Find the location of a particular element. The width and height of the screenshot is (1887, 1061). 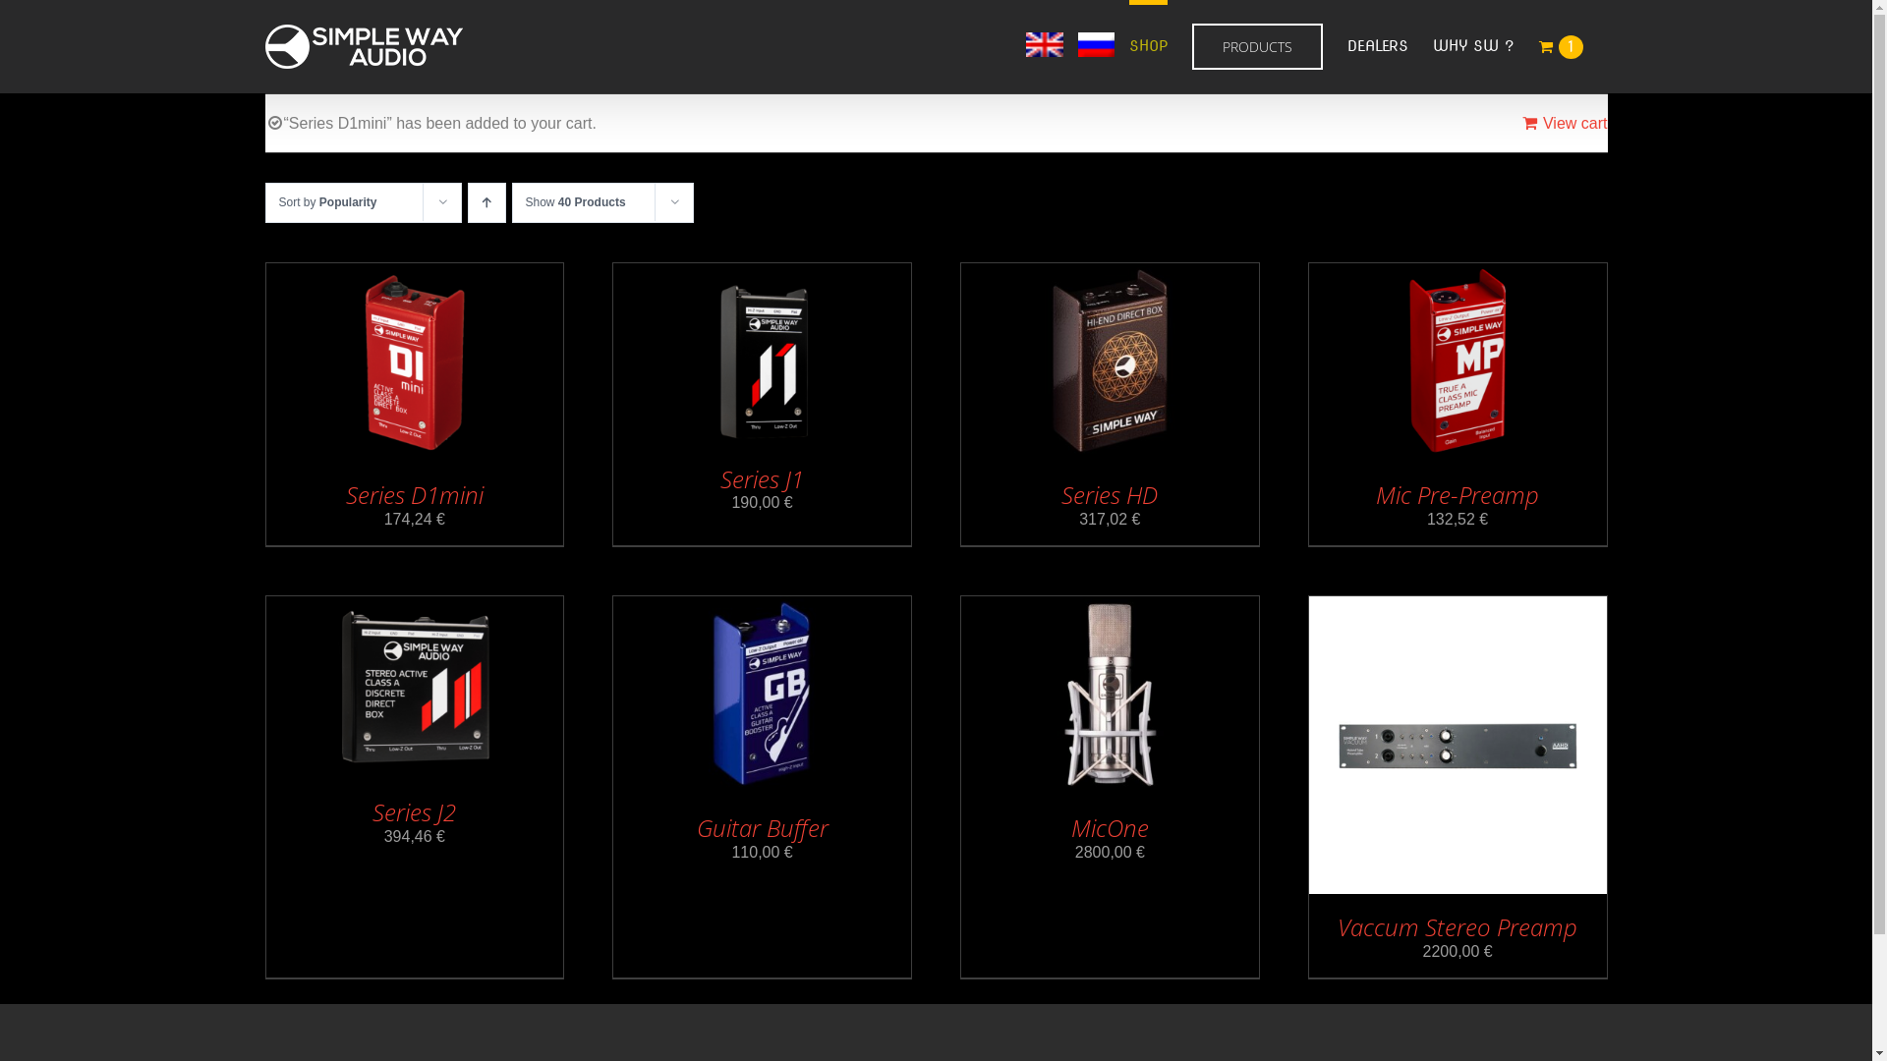

WHY SW ? is located at coordinates (1473, 44).